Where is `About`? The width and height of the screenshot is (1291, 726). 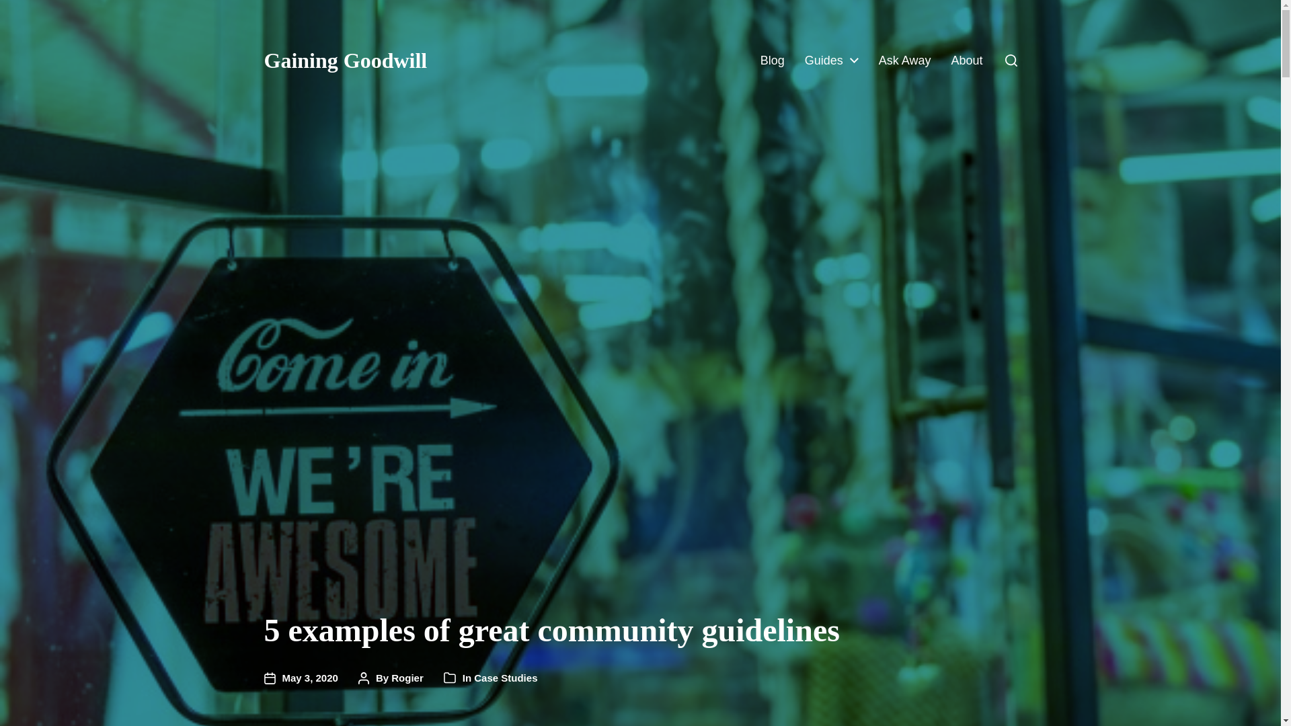
About is located at coordinates (966, 61).